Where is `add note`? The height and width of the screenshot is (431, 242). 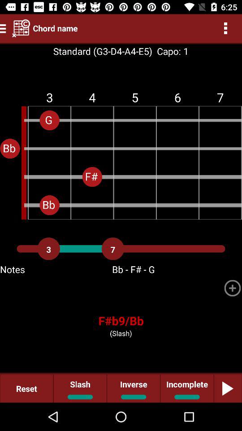
add note is located at coordinates (233, 288).